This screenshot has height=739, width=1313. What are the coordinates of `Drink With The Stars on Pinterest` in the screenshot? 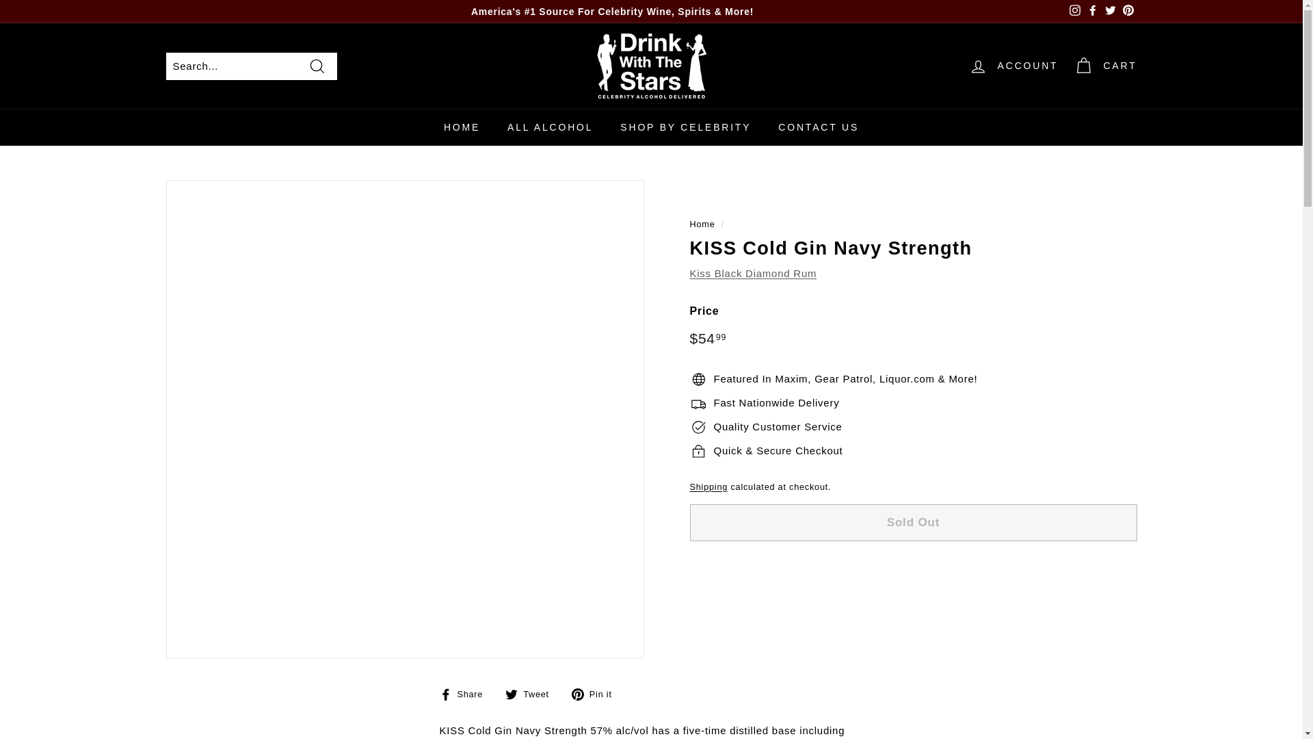 It's located at (1127, 12).